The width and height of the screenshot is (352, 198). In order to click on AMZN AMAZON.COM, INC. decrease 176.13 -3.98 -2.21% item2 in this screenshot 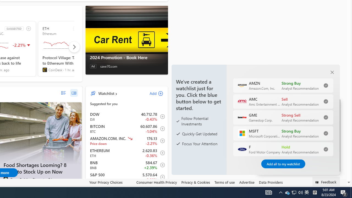, I will do `click(127, 141)`.